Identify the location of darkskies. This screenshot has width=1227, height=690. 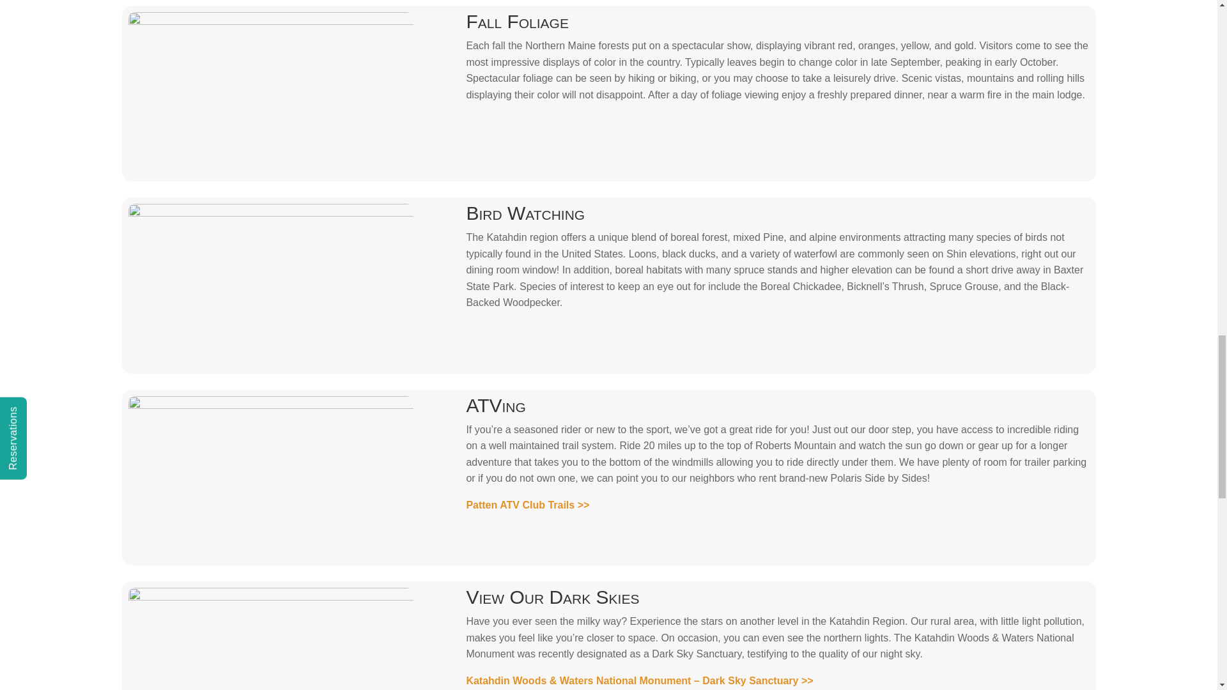
(270, 639).